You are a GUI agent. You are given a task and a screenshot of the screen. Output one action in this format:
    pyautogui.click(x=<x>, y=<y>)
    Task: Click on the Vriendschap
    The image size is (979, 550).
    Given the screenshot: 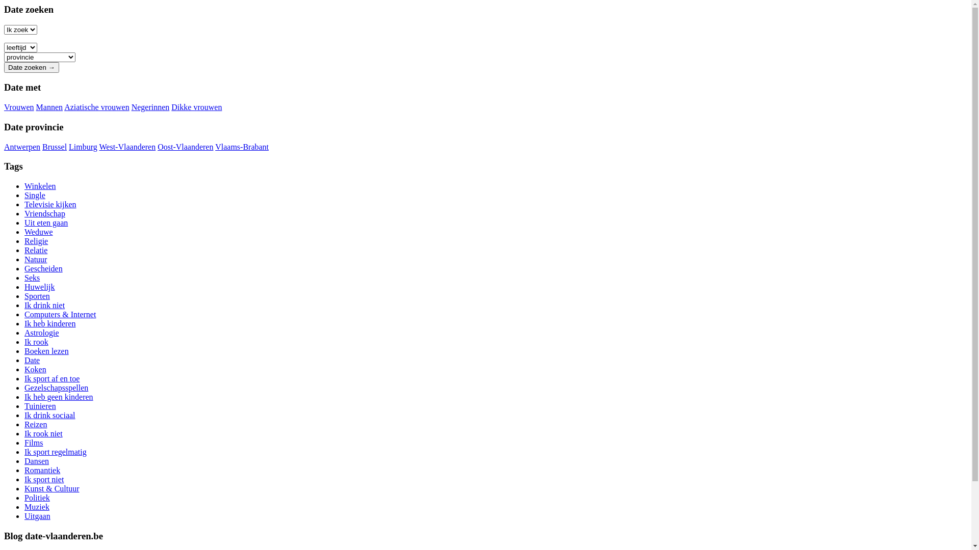 What is the action you would take?
    pyautogui.click(x=45, y=214)
    